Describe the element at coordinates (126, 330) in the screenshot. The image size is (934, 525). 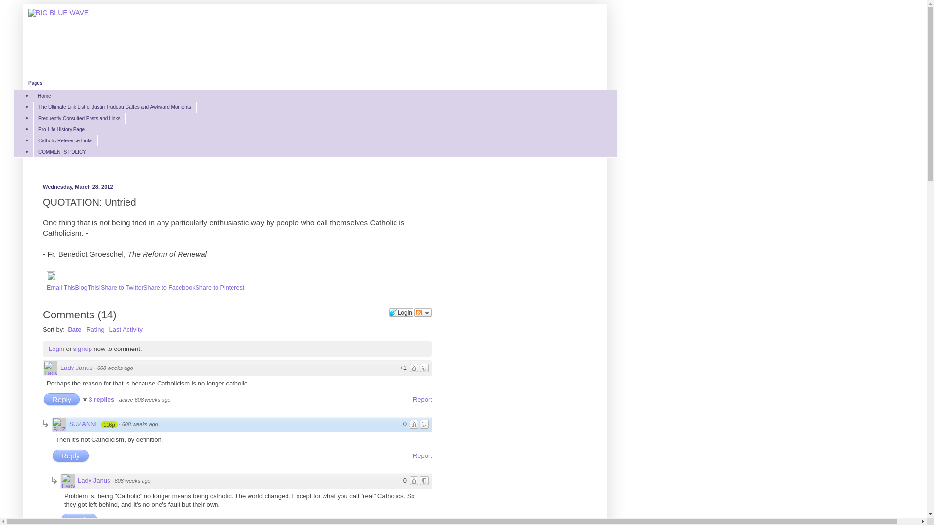
I see `Last Activity` at that location.